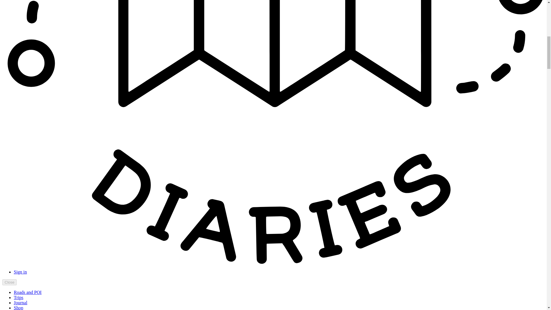  I want to click on Close, so click(9, 282).